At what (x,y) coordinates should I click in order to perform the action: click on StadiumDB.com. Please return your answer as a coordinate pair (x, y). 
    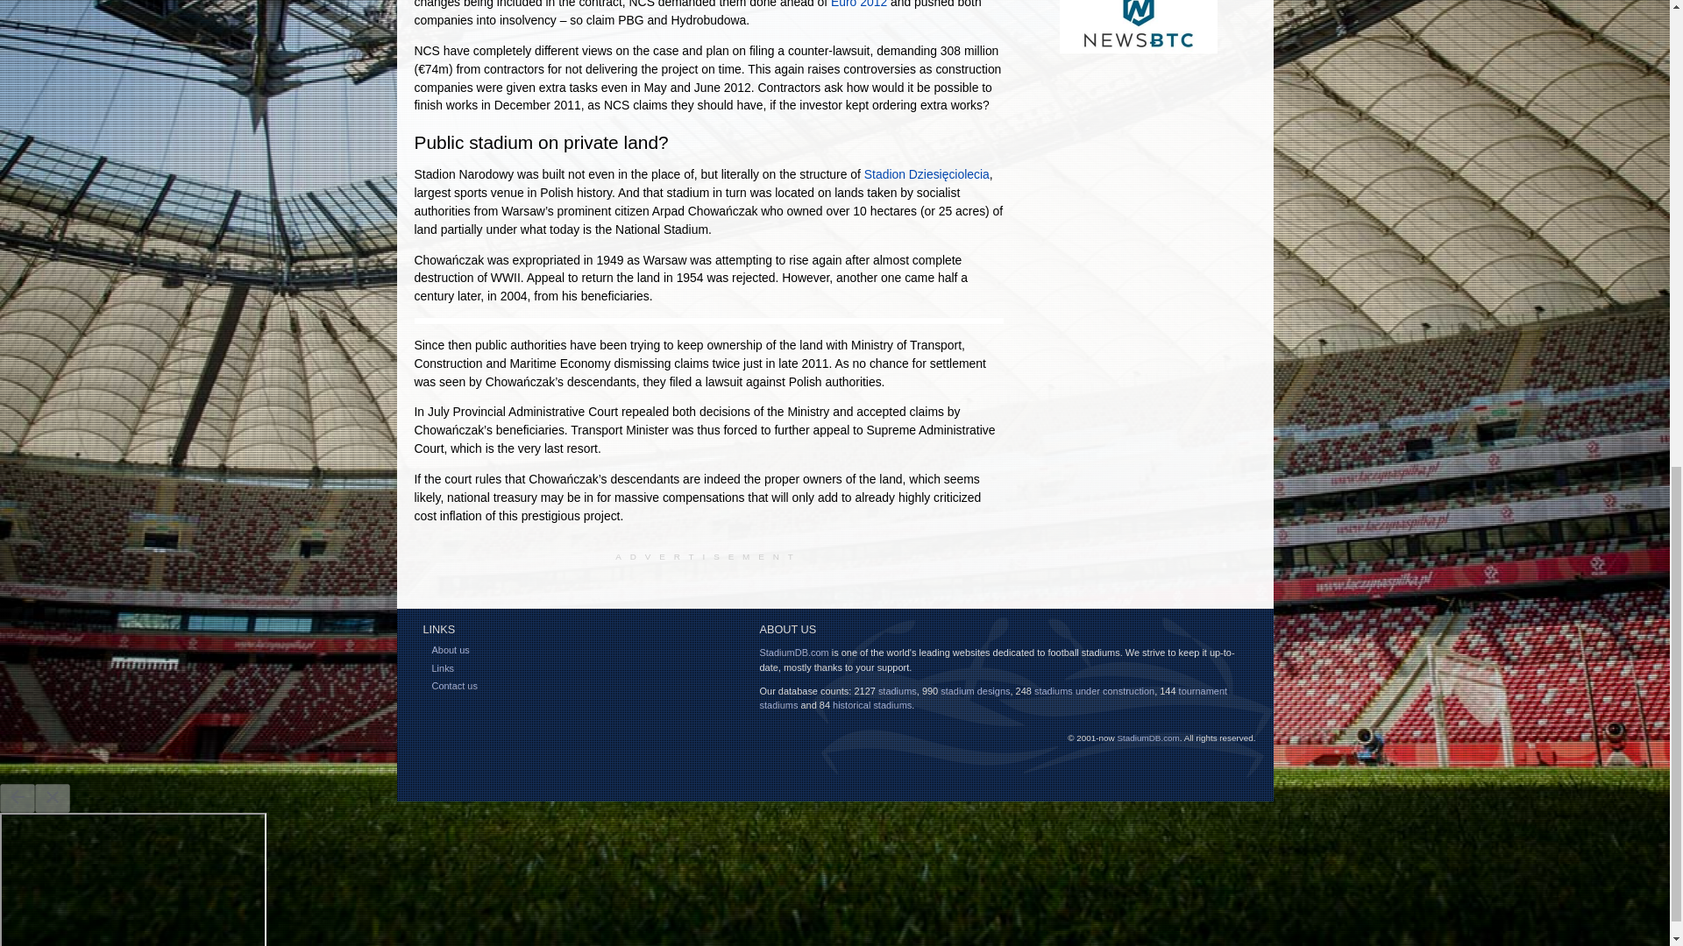
    Looking at the image, I should click on (792, 652).